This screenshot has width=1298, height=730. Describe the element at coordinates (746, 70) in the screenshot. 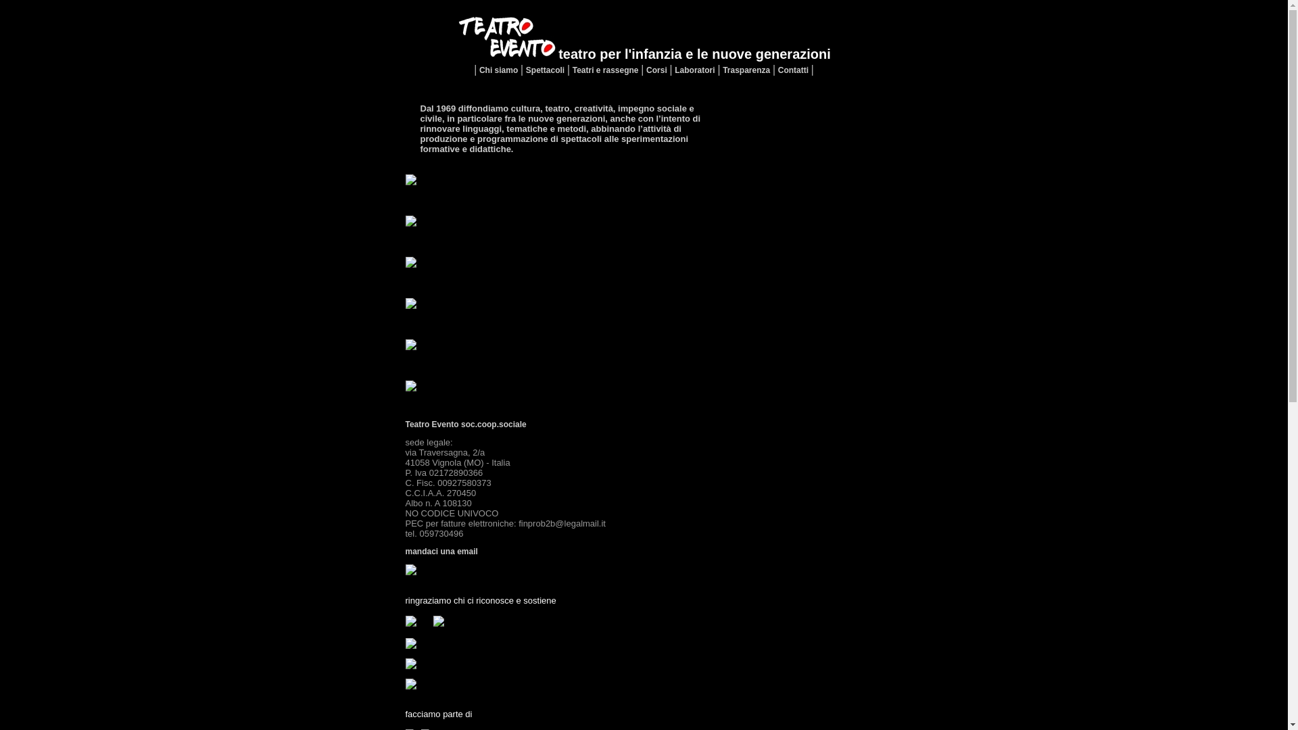

I see `Trasparenza` at that location.